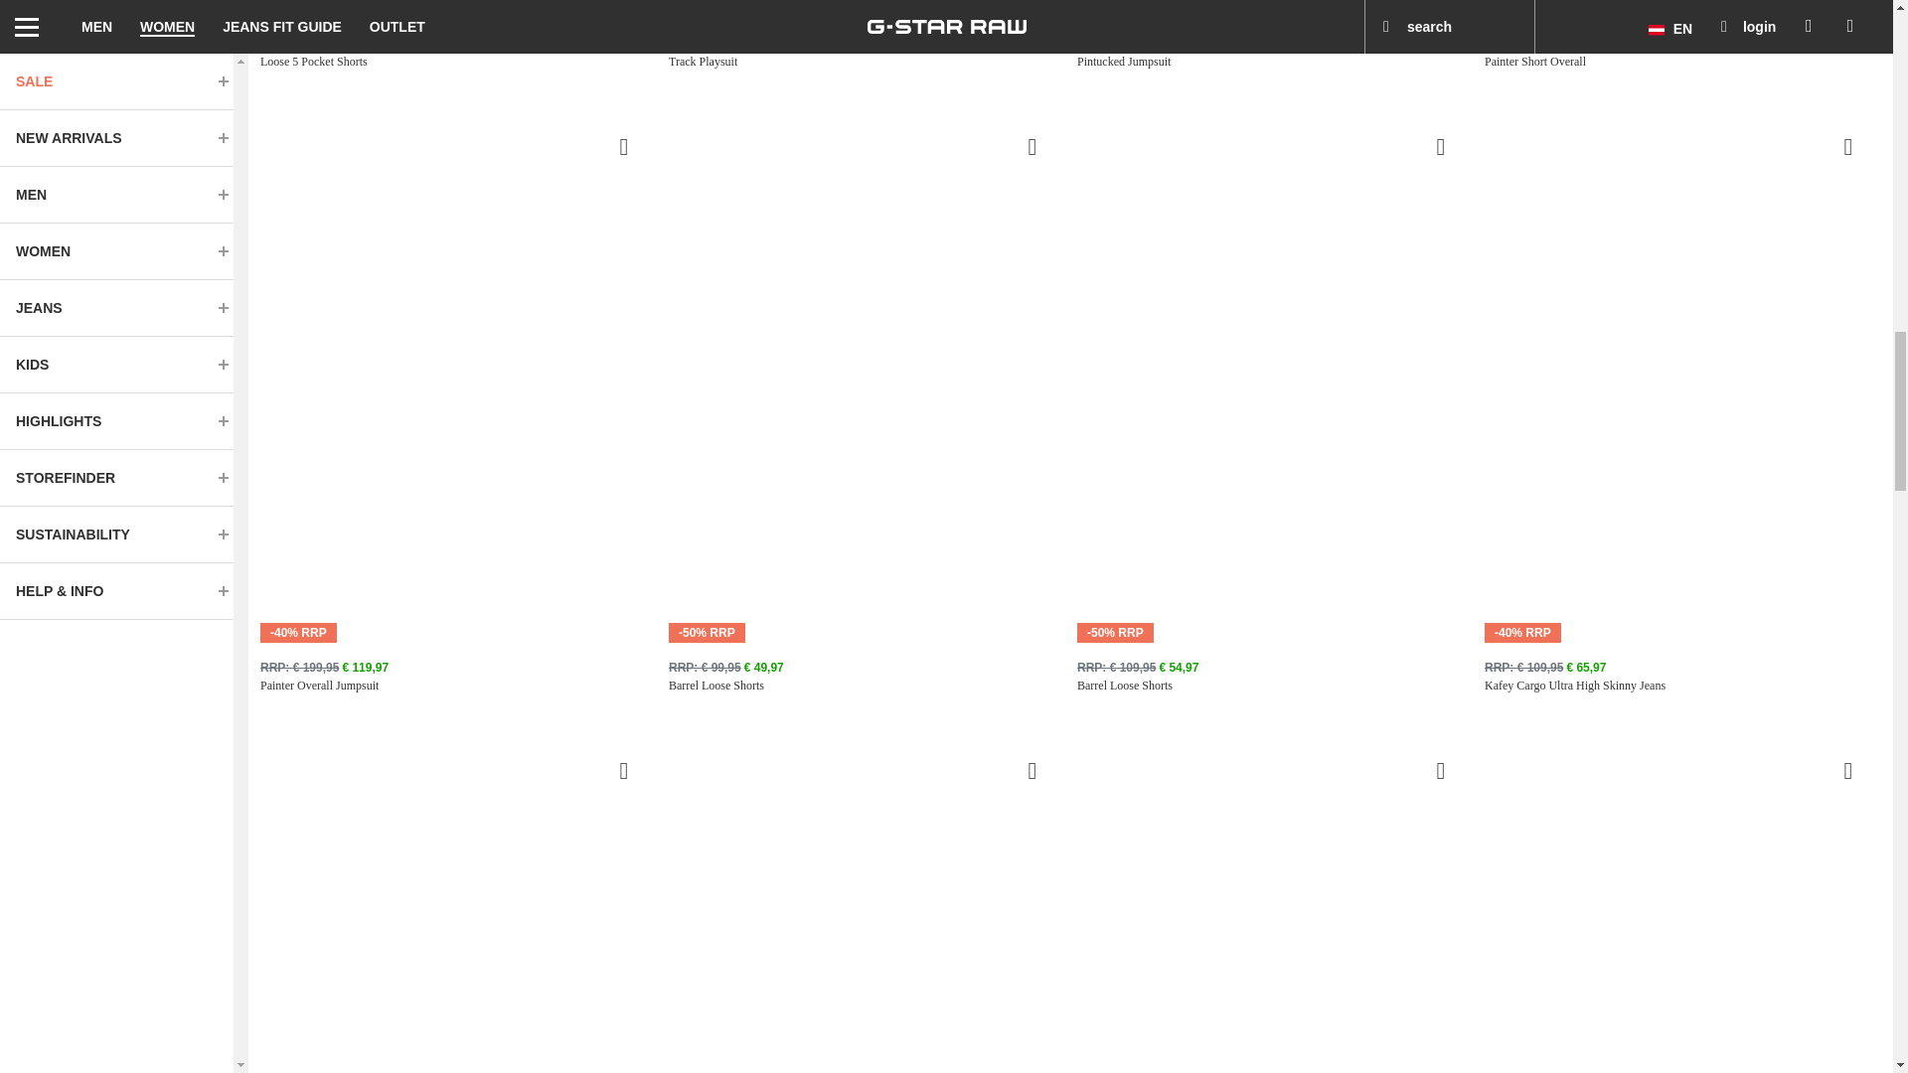 Image resolution: width=1908 pixels, height=1073 pixels. What do you see at coordinates (457, 686) in the screenshot?
I see `Painter Overall Jumpsuit` at bounding box center [457, 686].